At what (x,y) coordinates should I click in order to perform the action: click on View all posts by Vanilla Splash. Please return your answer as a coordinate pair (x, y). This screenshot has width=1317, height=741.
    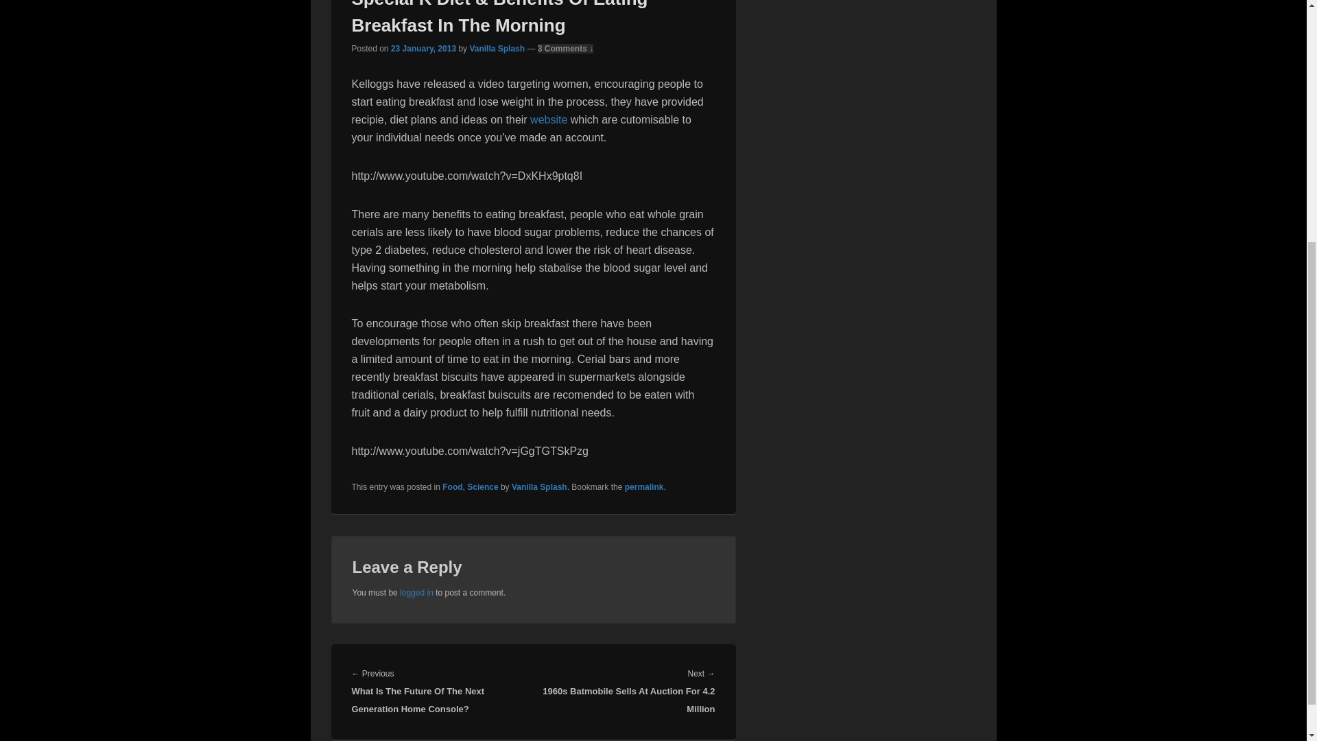
    Looking at the image, I should click on (497, 48).